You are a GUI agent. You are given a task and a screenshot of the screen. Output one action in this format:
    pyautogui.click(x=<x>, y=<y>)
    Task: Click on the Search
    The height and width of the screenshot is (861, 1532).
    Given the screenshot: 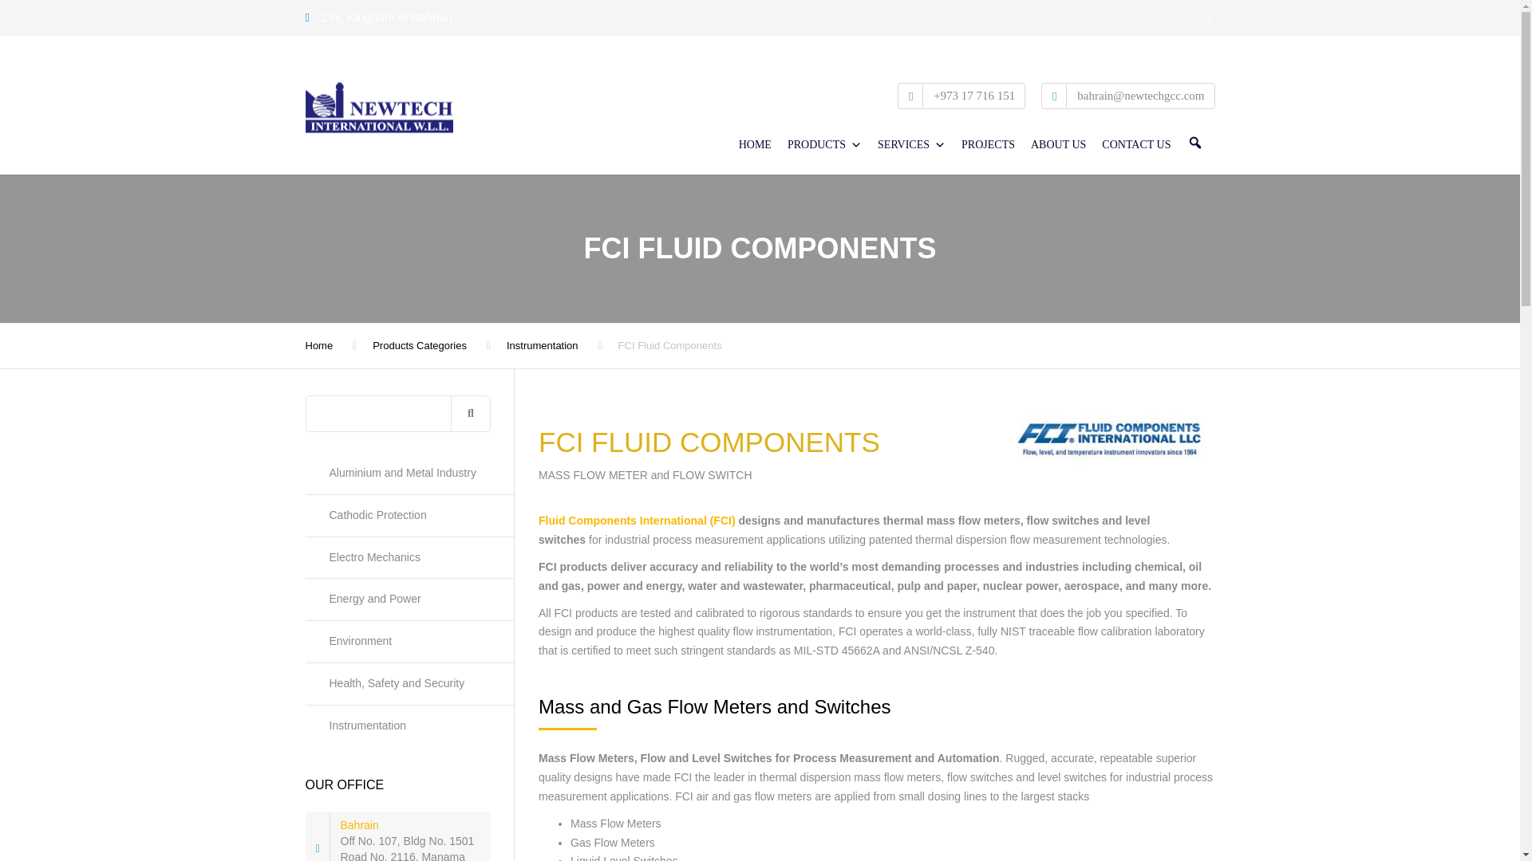 What is the action you would take?
    pyautogui.click(x=470, y=413)
    